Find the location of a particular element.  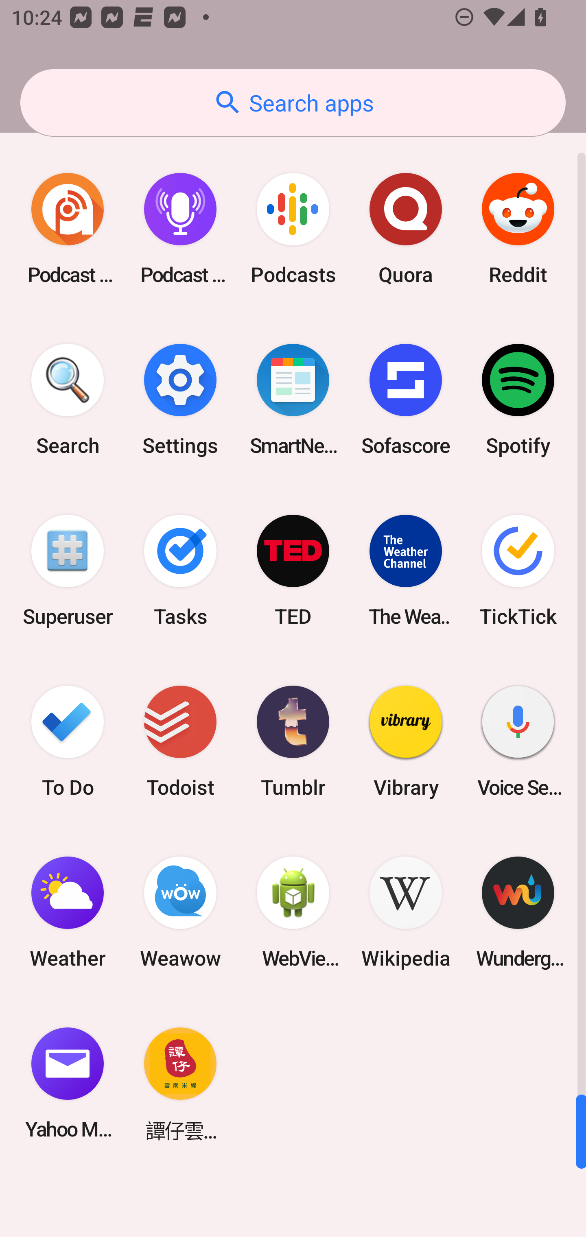

Podcast Player is located at coordinates (180, 229).